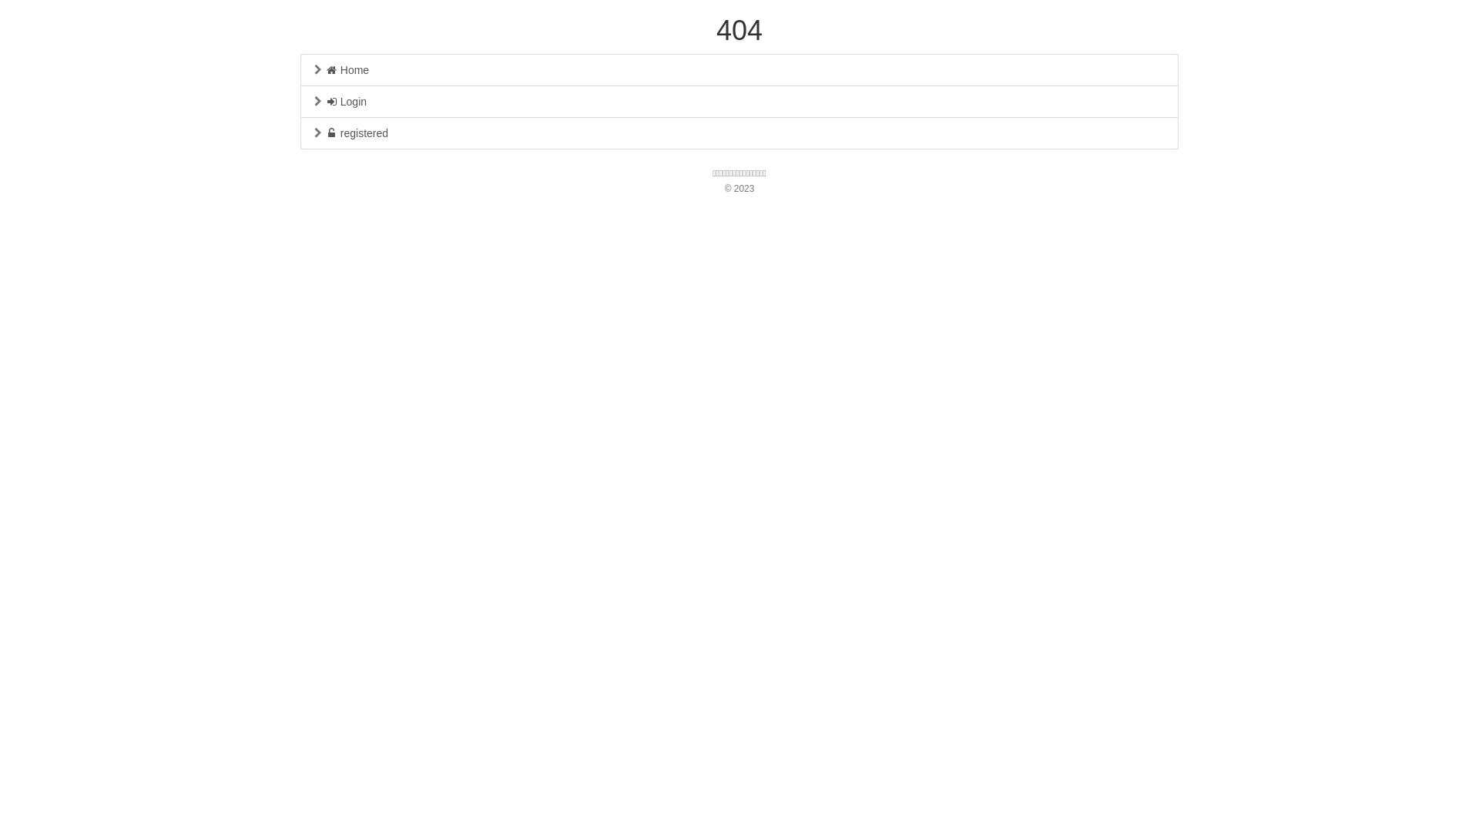  I want to click on  Home, so click(739, 70).